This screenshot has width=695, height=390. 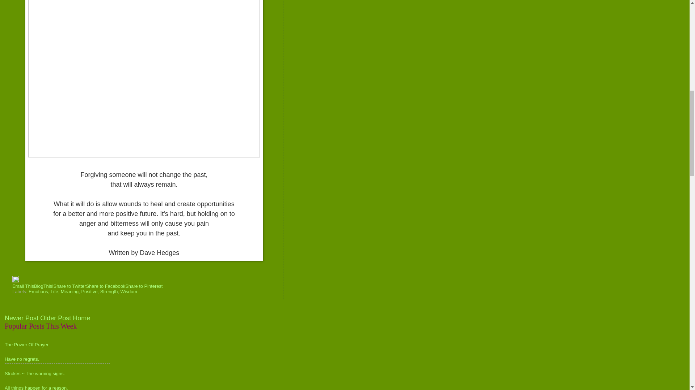 What do you see at coordinates (22, 359) in the screenshot?
I see `Have no regrets.` at bounding box center [22, 359].